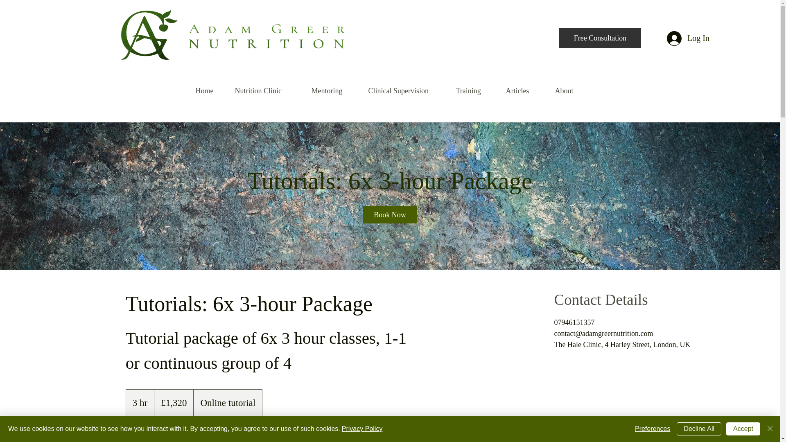  I want to click on Free Consultation, so click(600, 38).